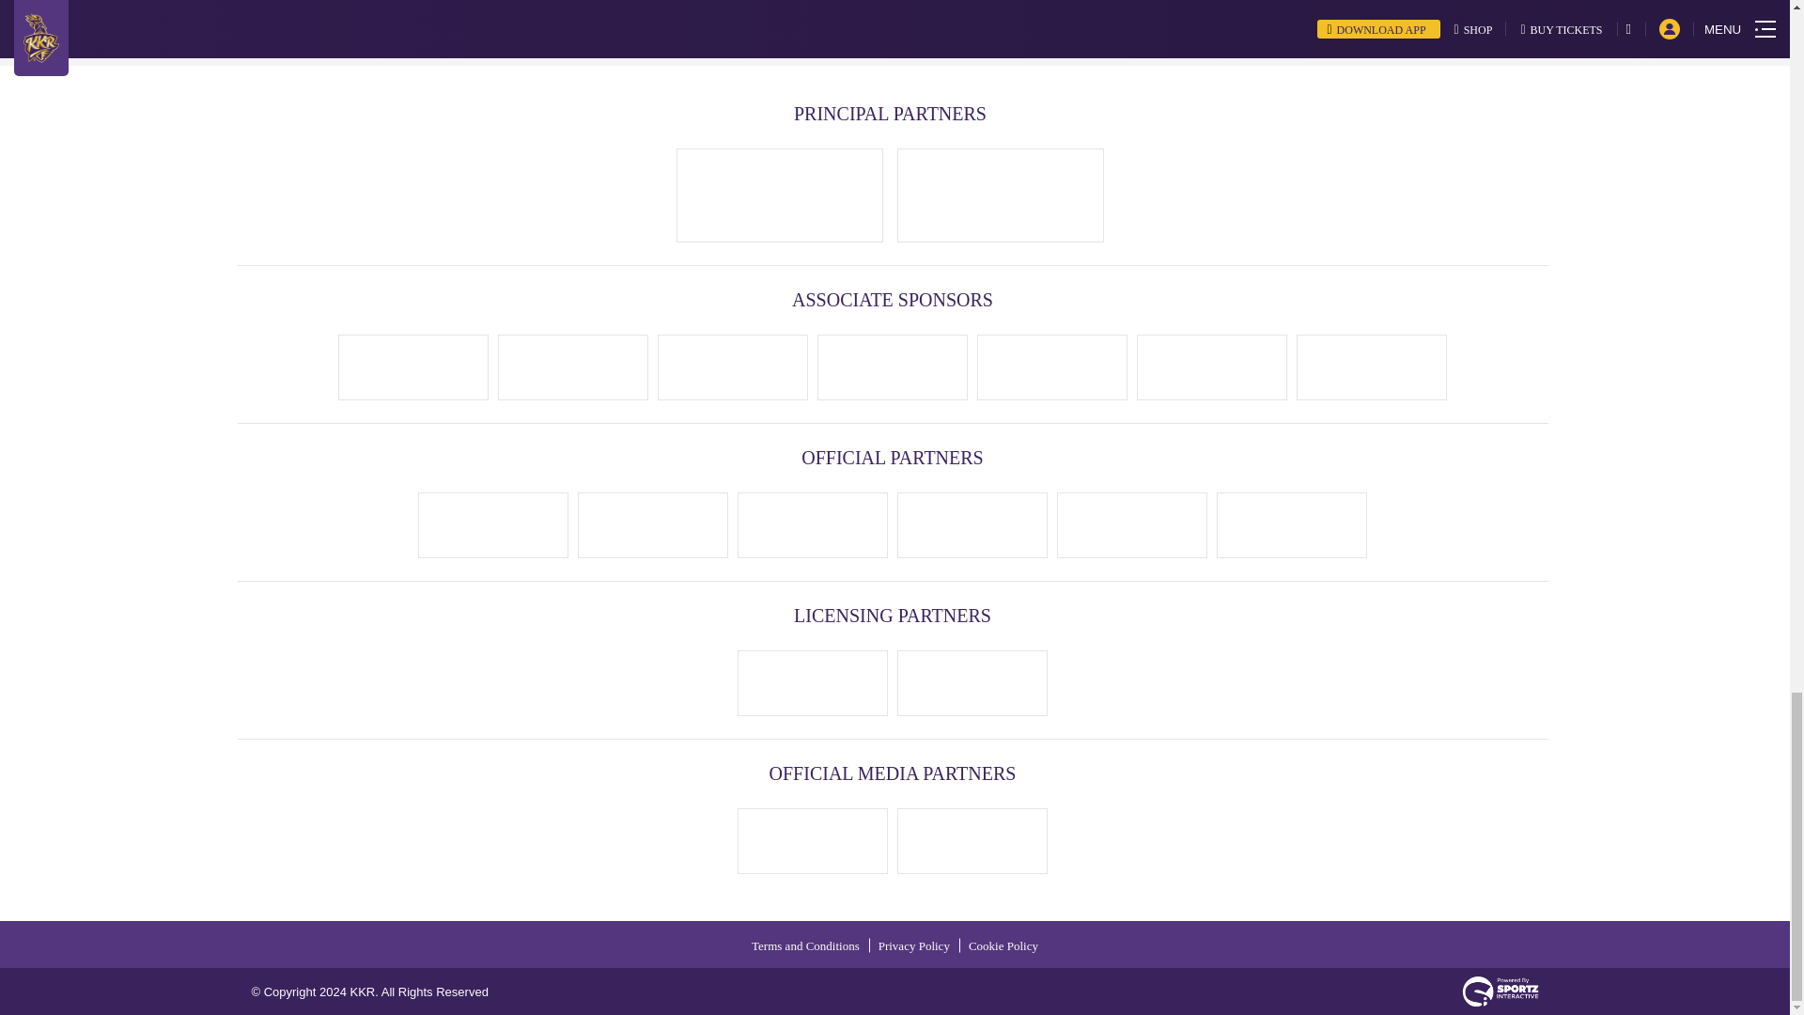 The image size is (1804, 1015). What do you see at coordinates (1211, 367) in the screenshot?
I see `JSW Paints` at bounding box center [1211, 367].